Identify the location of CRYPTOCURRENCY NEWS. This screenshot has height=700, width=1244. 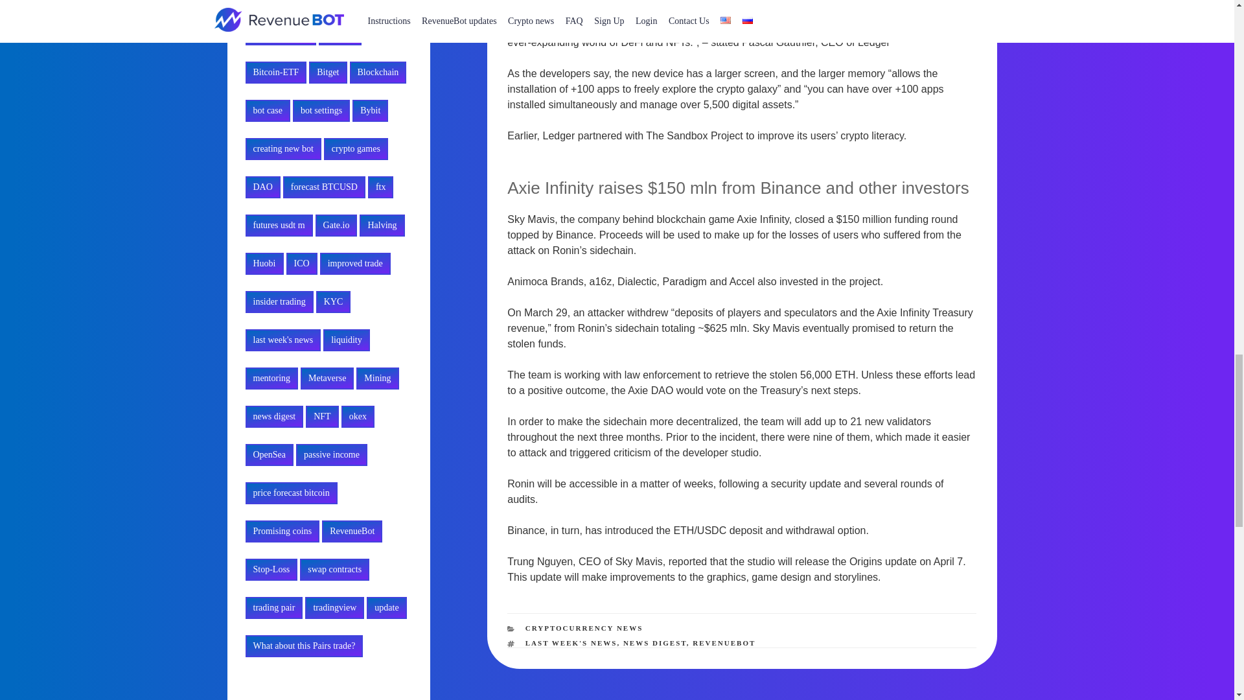
(584, 628).